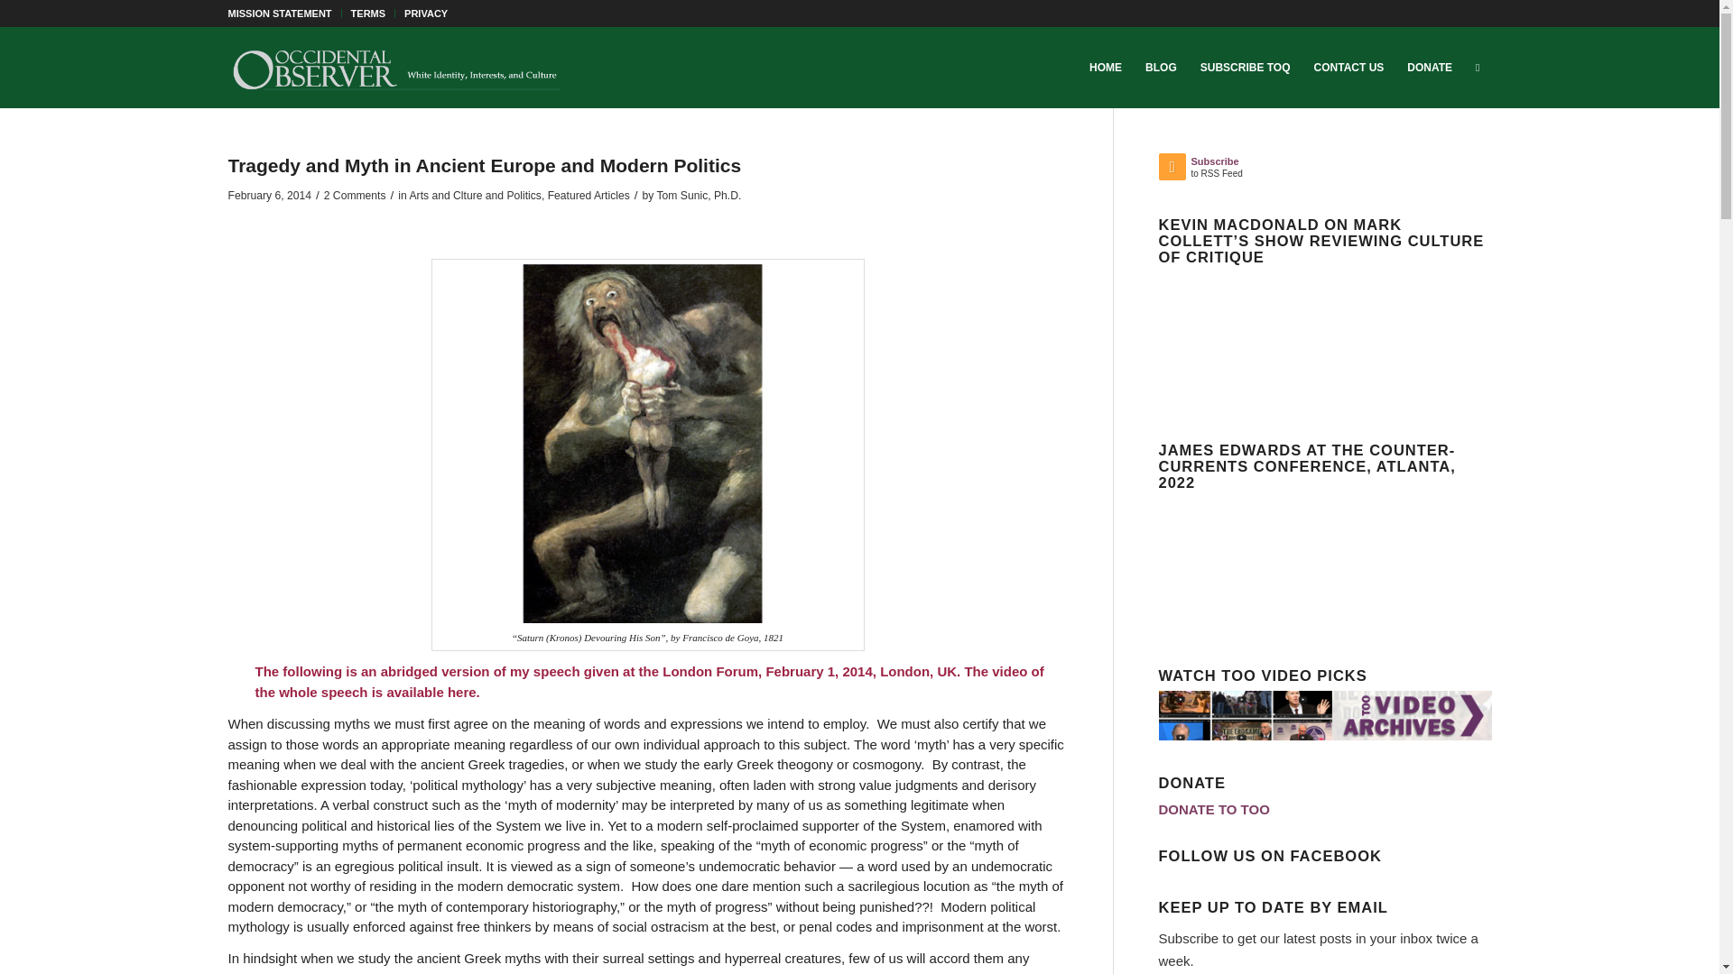  What do you see at coordinates (475, 195) in the screenshot?
I see `Arts and Clture and Politics` at bounding box center [475, 195].